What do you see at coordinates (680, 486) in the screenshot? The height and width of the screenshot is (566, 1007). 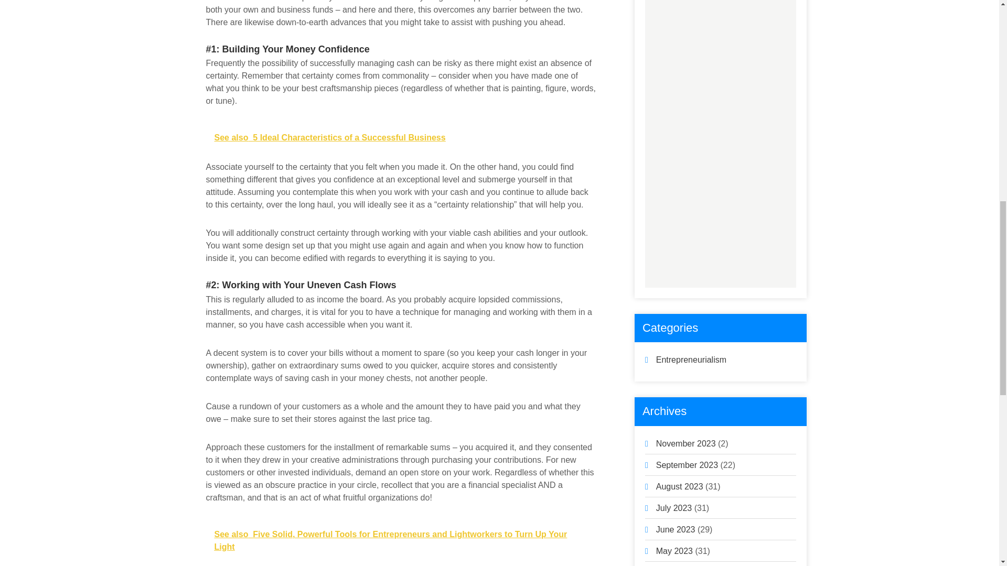 I see `August 2023` at bounding box center [680, 486].